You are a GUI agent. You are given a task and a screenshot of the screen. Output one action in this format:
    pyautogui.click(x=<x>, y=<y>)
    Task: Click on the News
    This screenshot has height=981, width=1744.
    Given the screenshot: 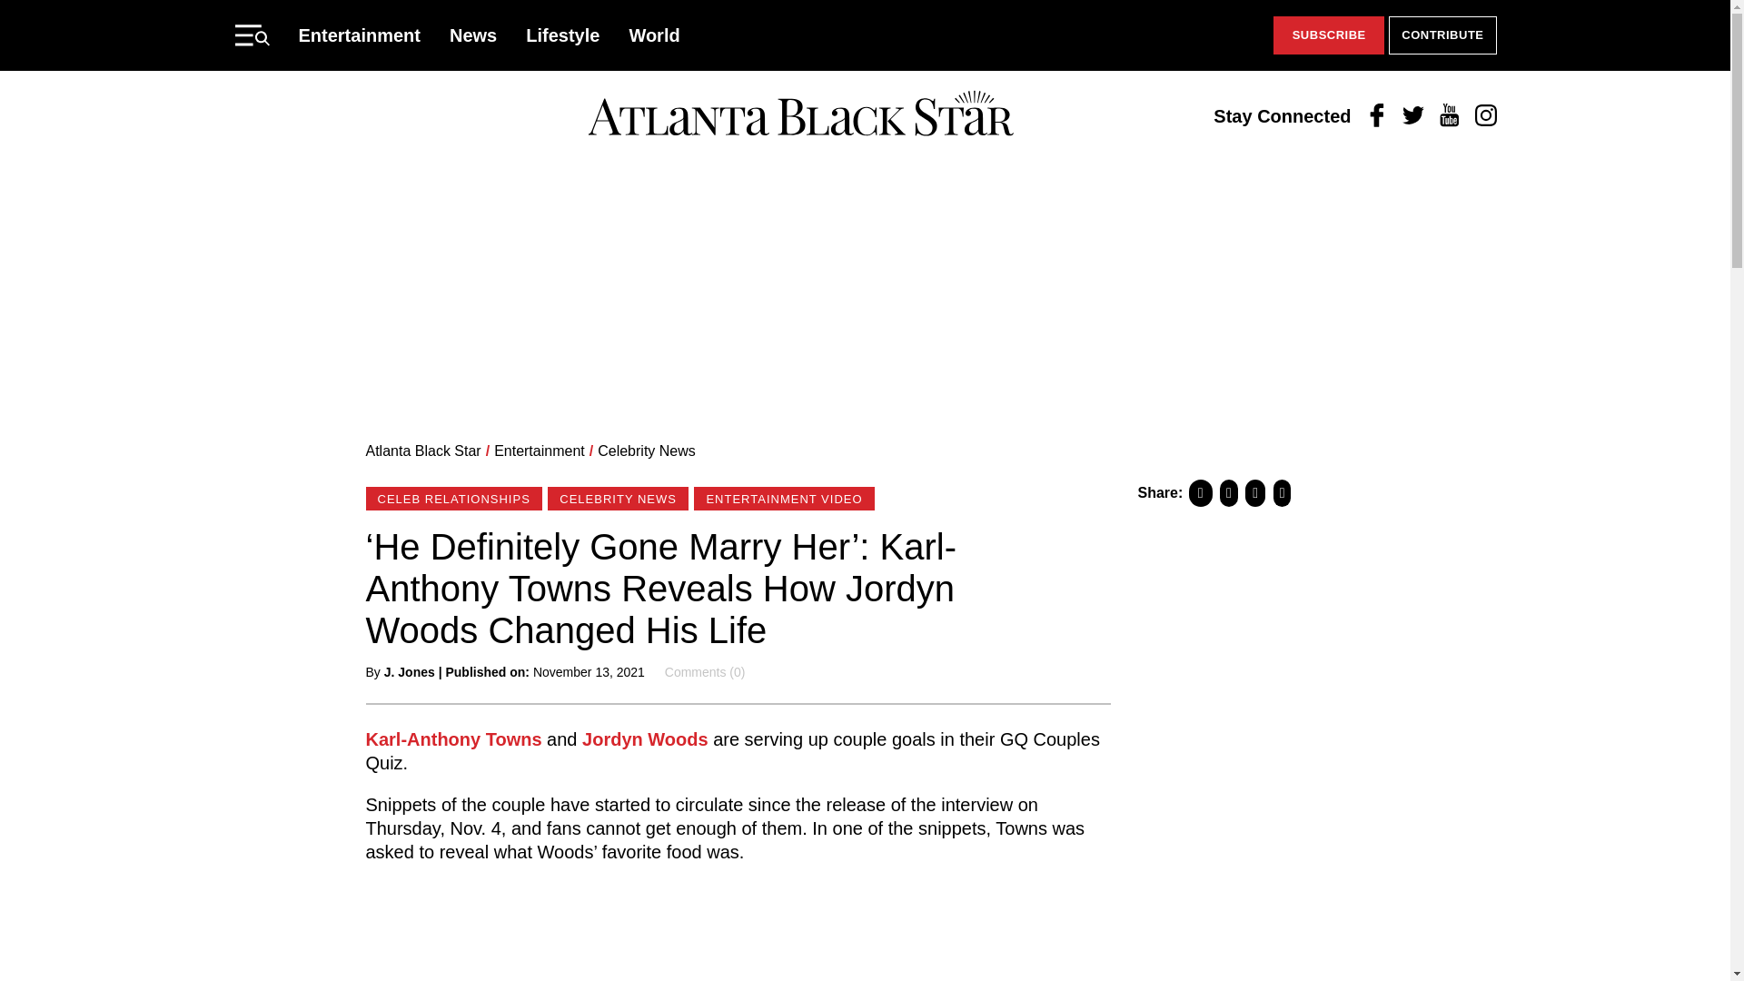 What is the action you would take?
    pyautogui.click(x=473, y=35)
    